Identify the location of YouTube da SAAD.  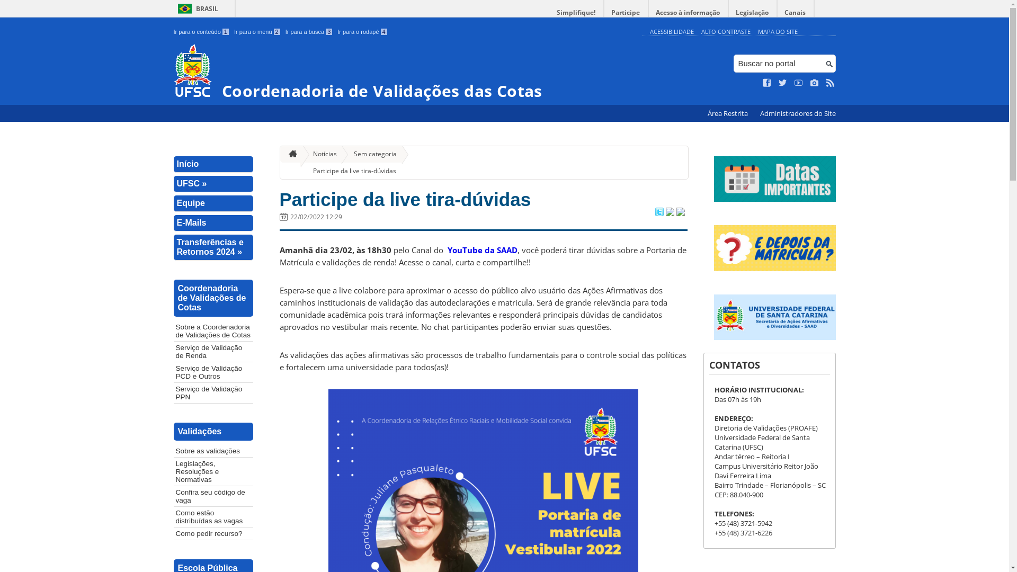
(482, 250).